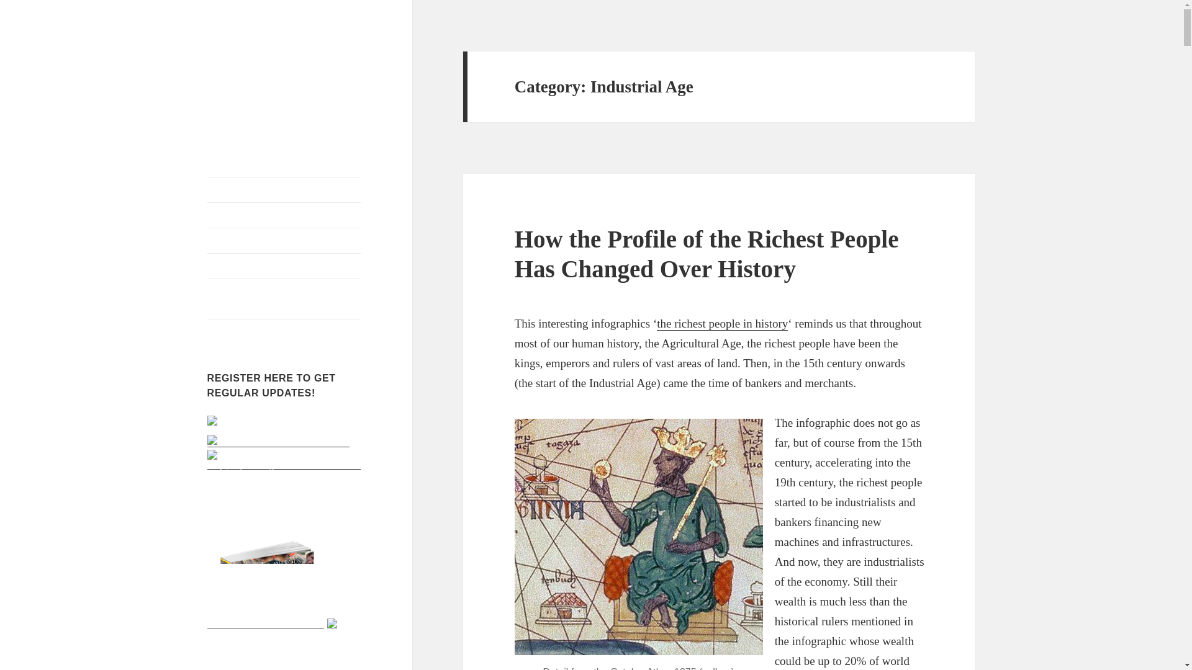  Describe the element at coordinates (284, 215) in the screenshot. I see `Author` at that location.